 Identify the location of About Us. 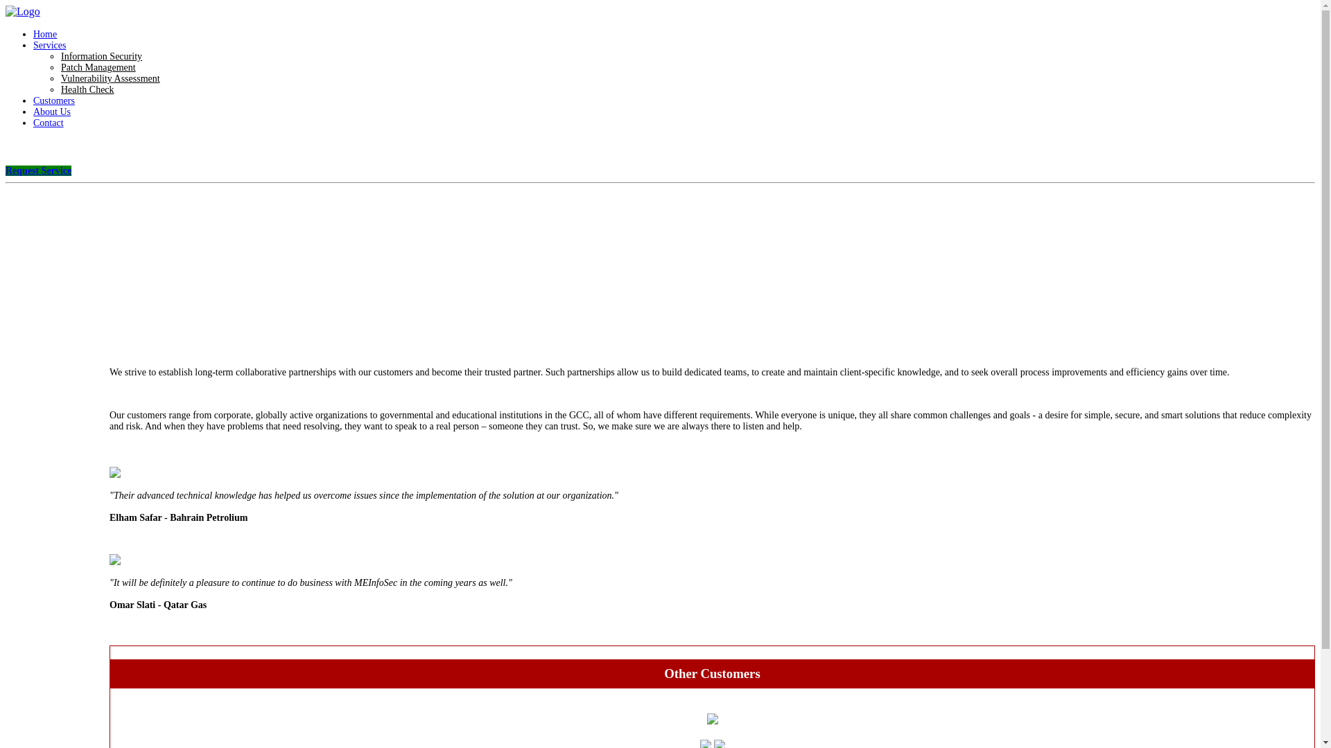
(51, 112).